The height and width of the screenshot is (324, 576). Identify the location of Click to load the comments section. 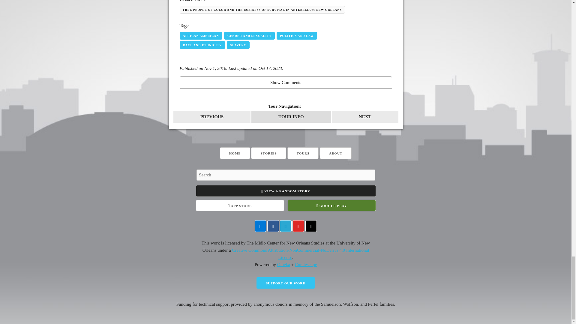
(285, 82).